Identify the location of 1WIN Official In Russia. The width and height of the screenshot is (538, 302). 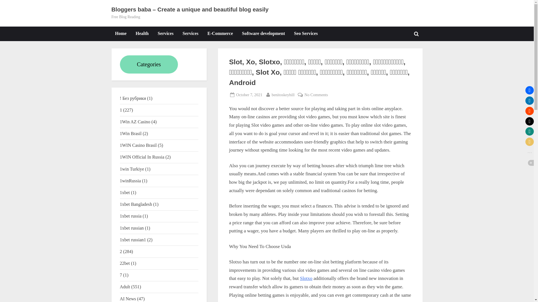
(142, 157).